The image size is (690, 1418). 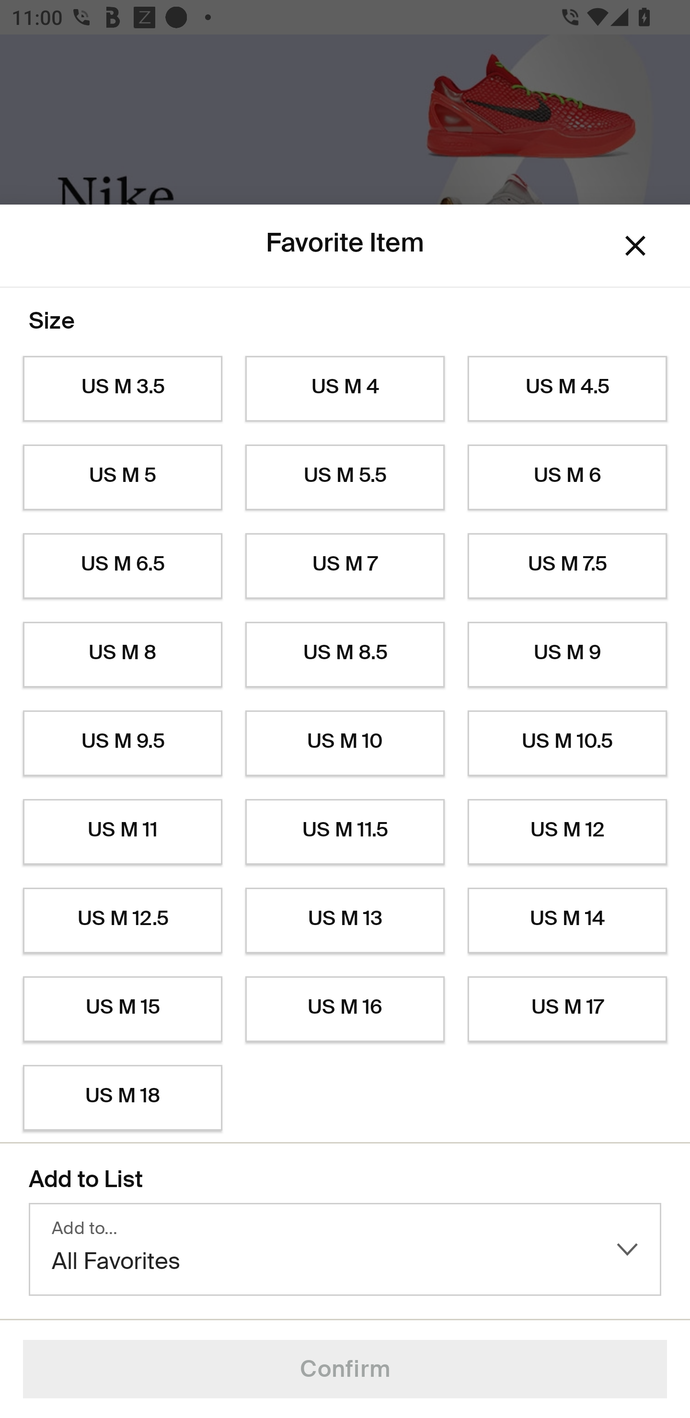 What do you see at coordinates (122, 566) in the screenshot?
I see `US M 6.5` at bounding box center [122, 566].